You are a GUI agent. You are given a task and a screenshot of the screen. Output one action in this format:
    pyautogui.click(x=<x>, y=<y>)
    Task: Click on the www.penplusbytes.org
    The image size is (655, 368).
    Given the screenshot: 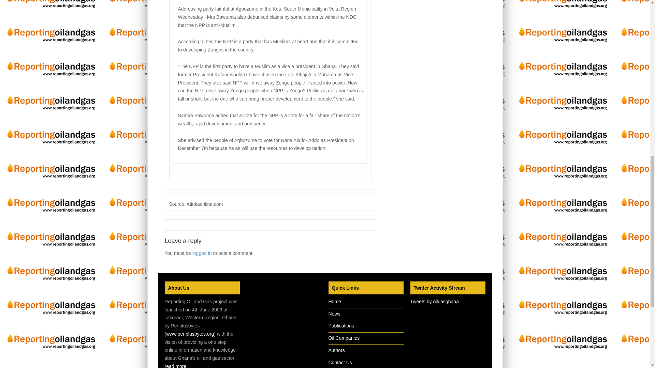 What is the action you would take?
    pyautogui.click(x=190, y=334)
    